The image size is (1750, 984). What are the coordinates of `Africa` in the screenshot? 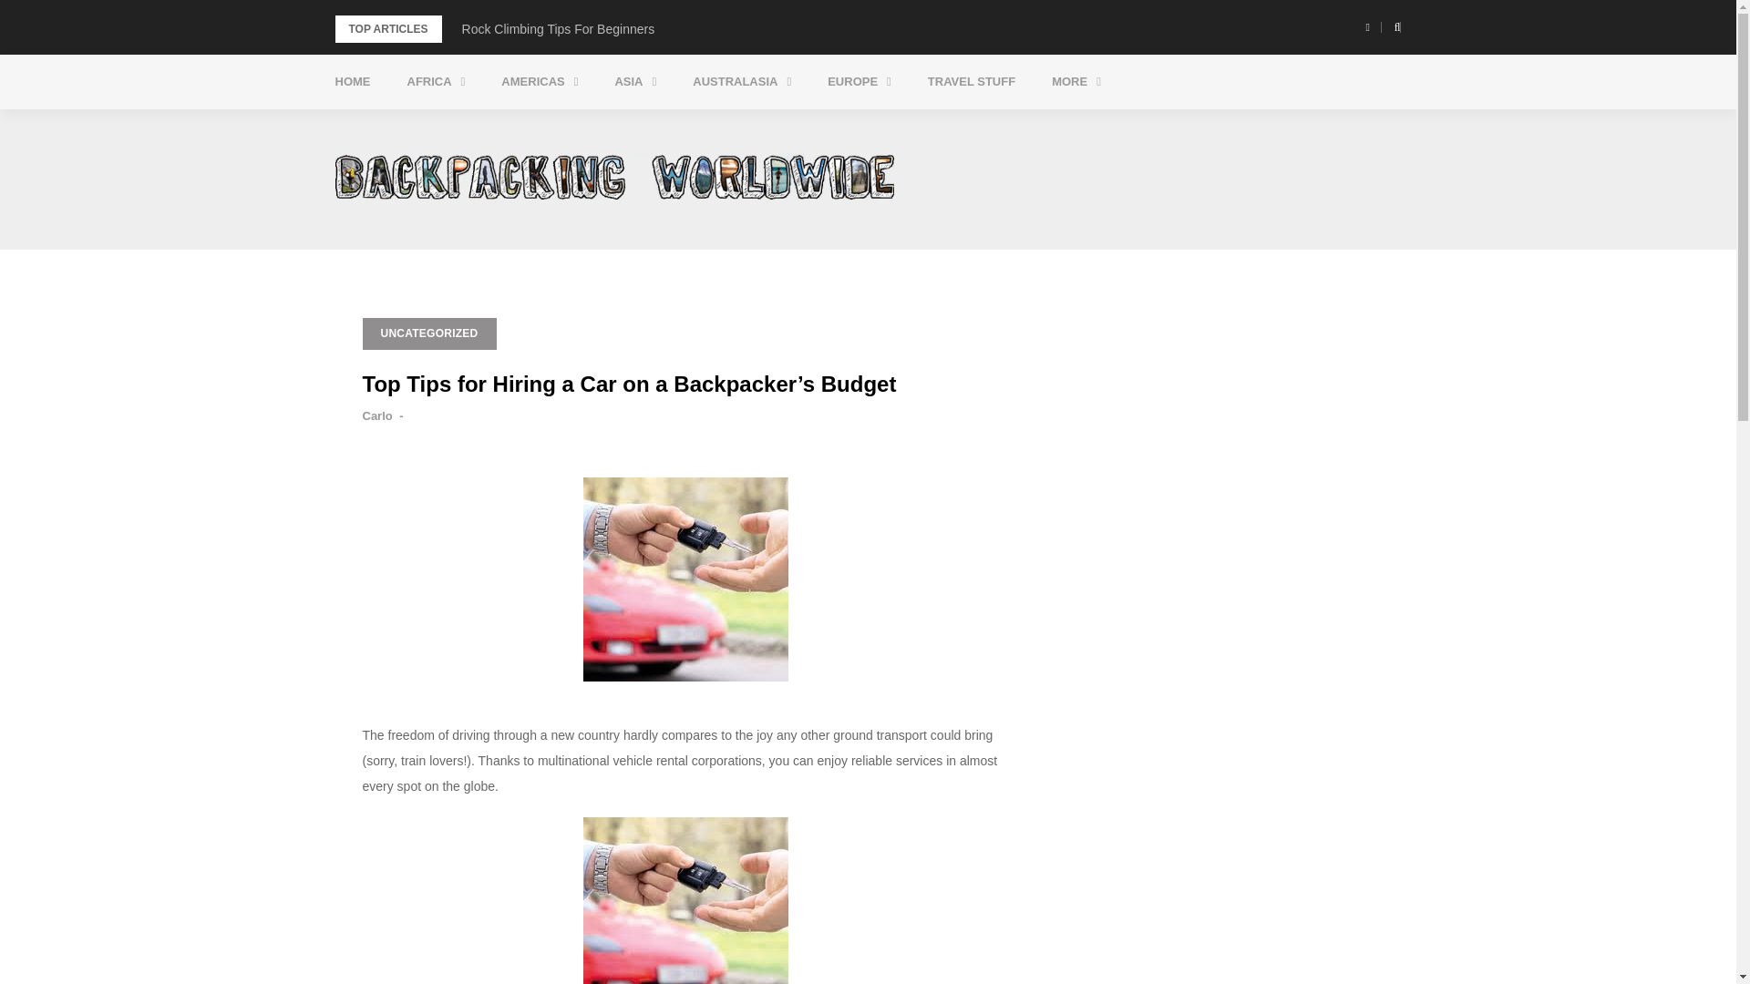 It's located at (436, 82).